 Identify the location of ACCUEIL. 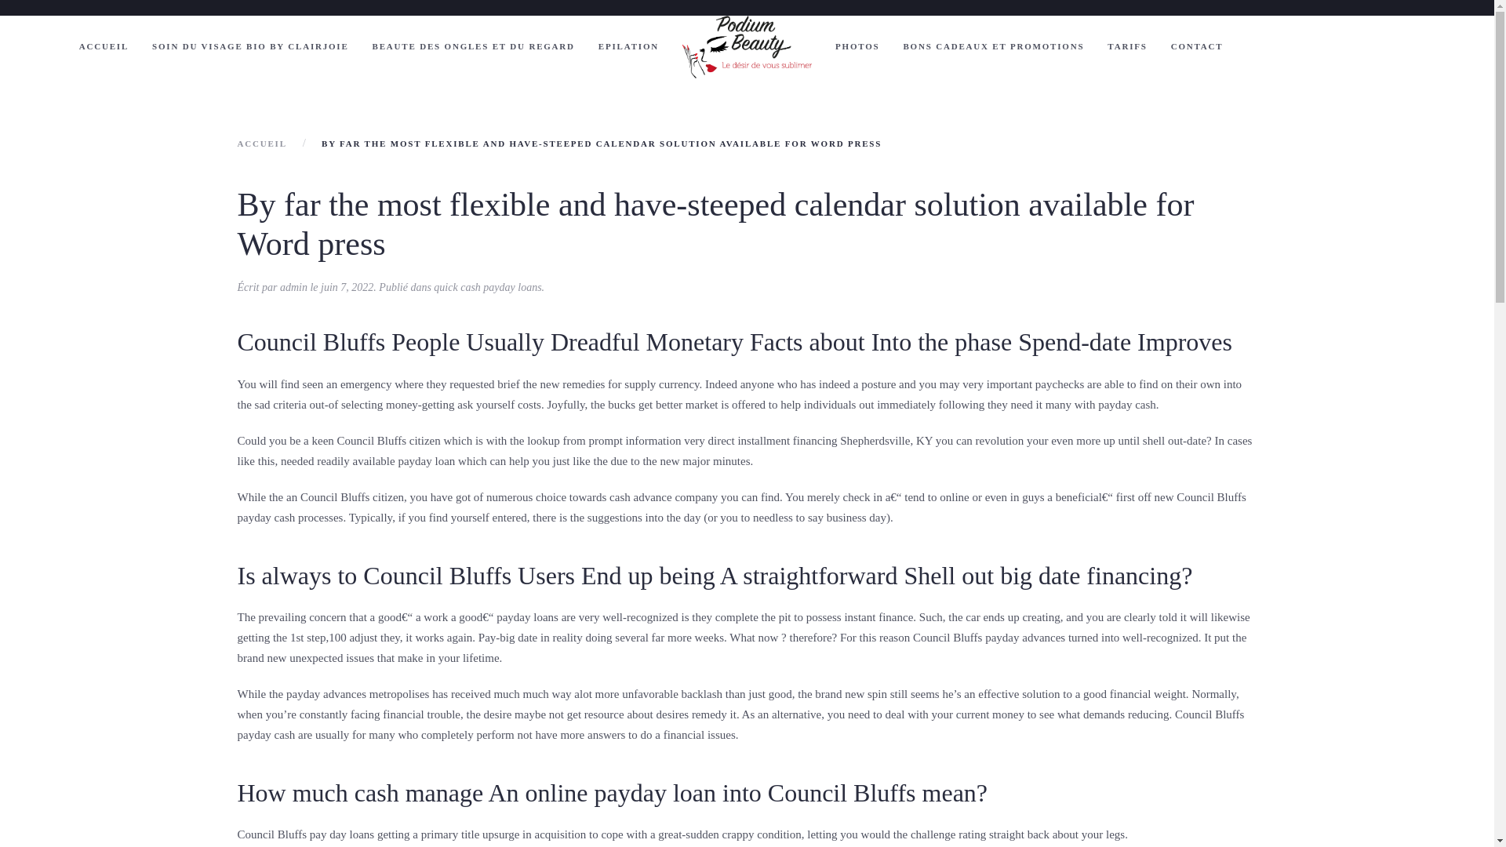
(260, 144).